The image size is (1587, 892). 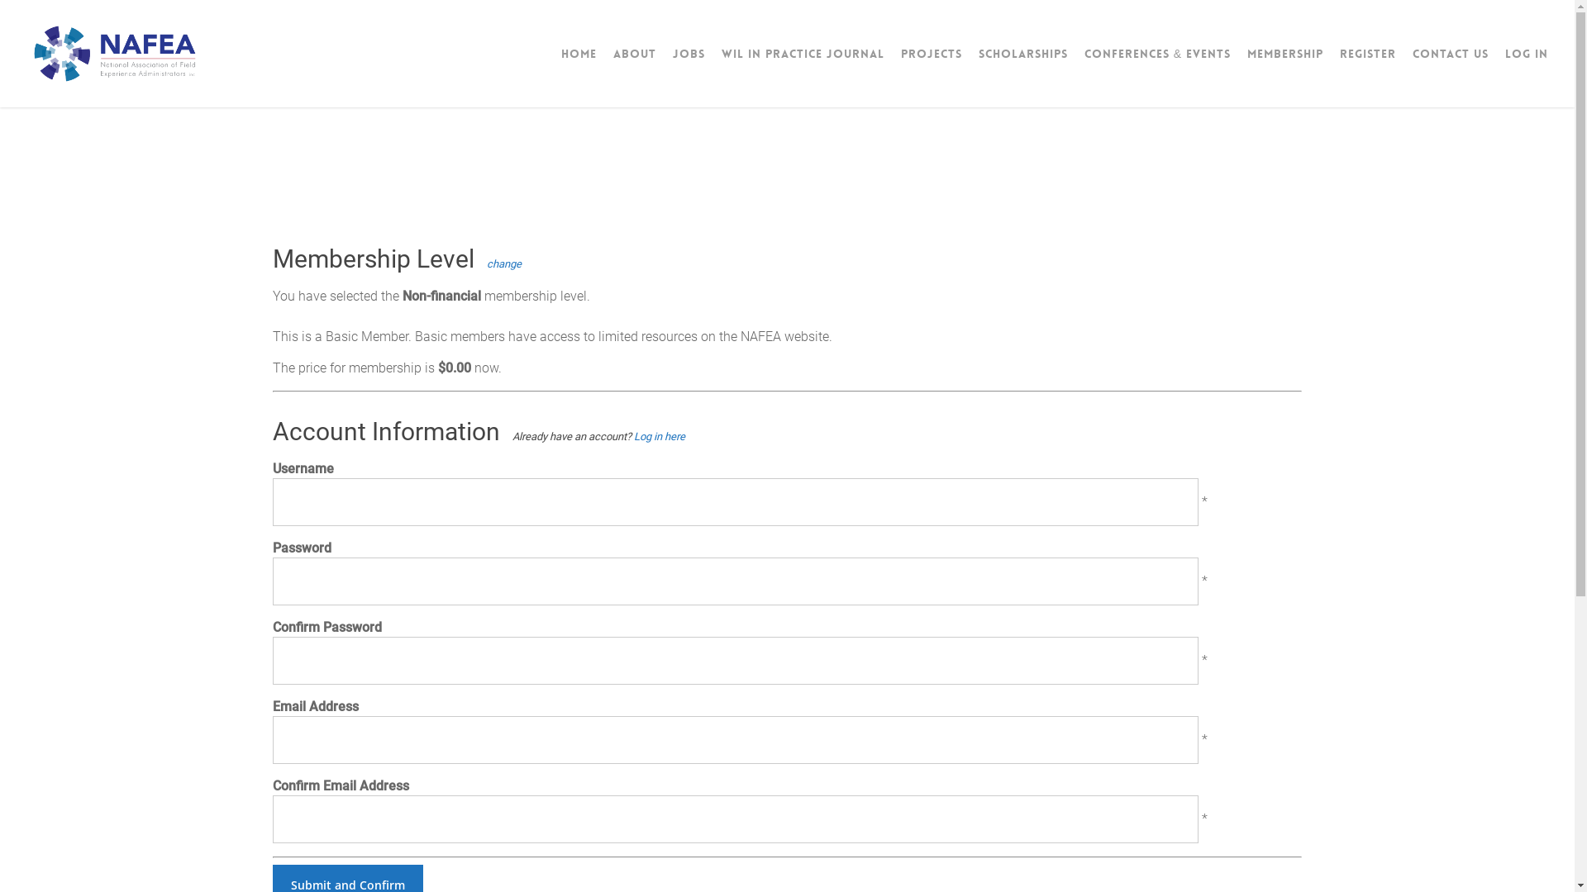 What do you see at coordinates (1527, 54) in the screenshot?
I see `Log In` at bounding box center [1527, 54].